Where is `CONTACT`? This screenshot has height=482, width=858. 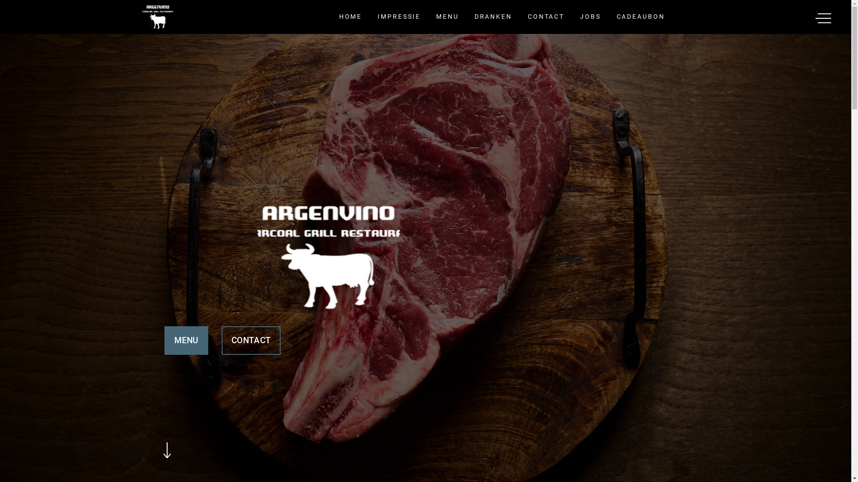
CONTACT is located at coordinates (251, 341).